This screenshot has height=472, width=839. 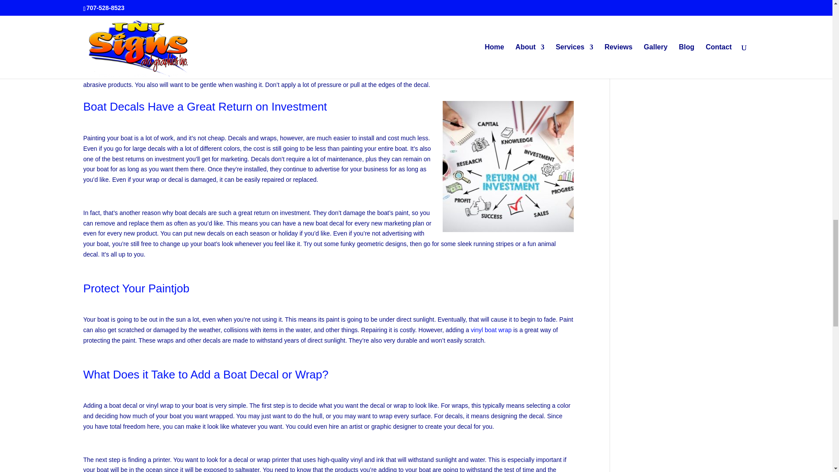 What do you see at coordinates (491, 330) in the screenshot?
I see `vinyl boat wrap` at bounding box center [491, 330].